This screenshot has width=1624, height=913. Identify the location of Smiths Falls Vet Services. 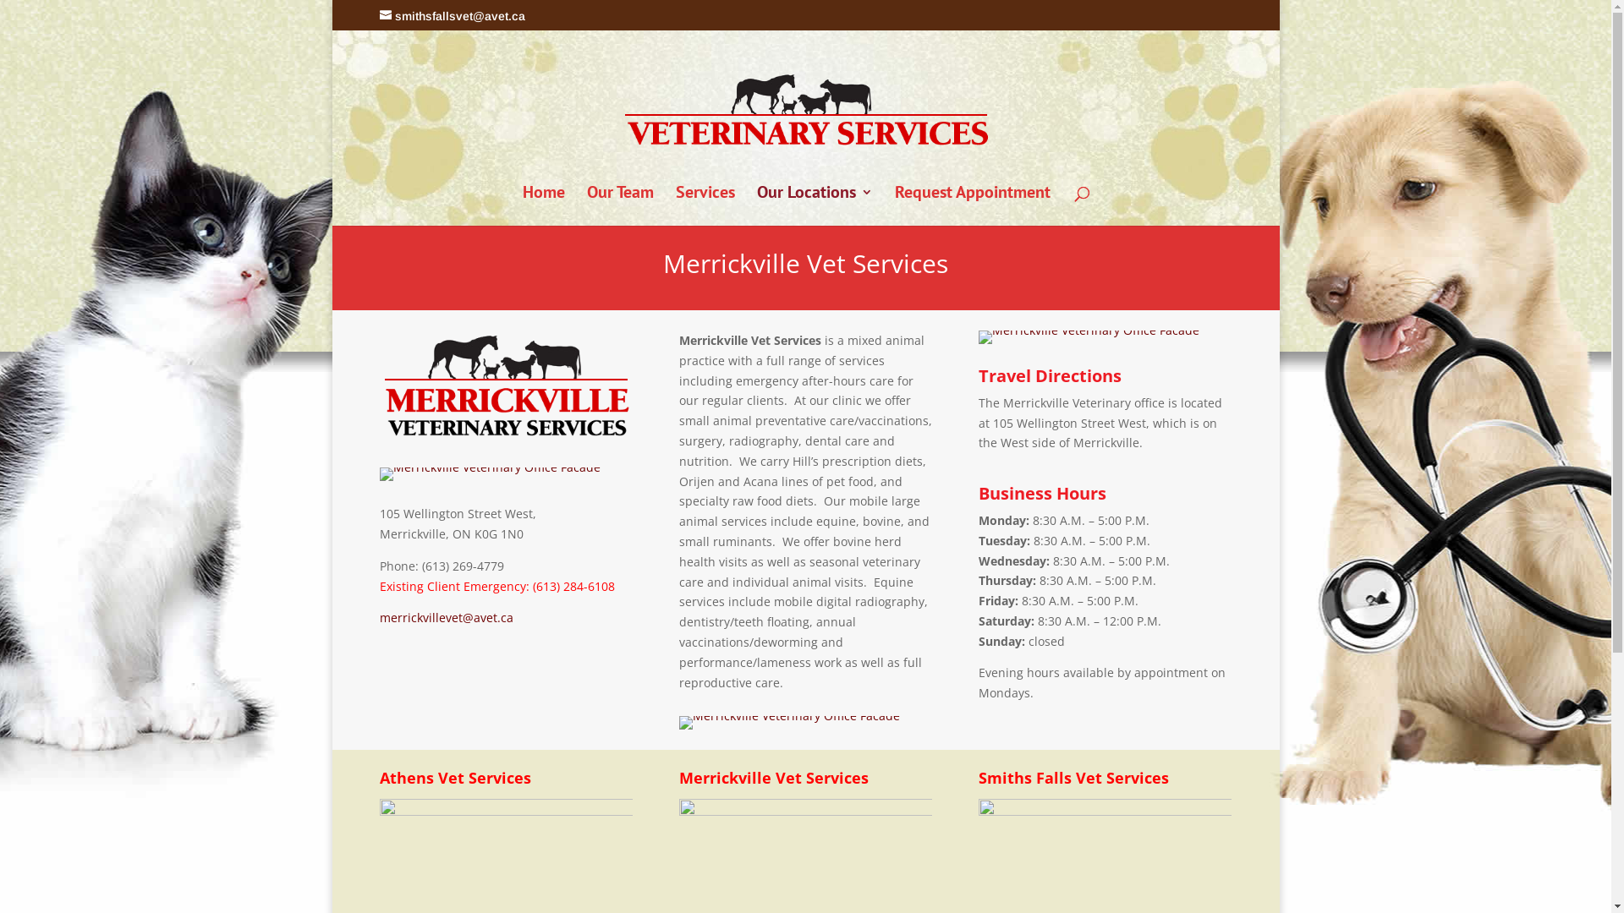
(489, 474).